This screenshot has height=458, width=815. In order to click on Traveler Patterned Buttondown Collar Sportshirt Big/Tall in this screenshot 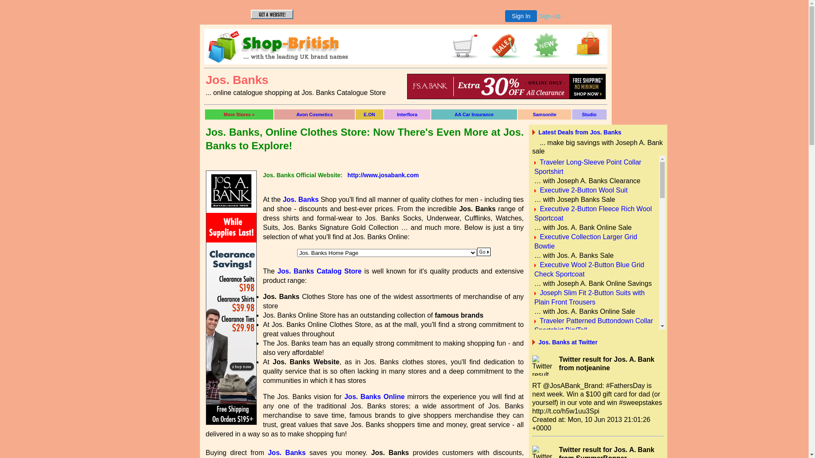, I will do `click(594, 325)`.